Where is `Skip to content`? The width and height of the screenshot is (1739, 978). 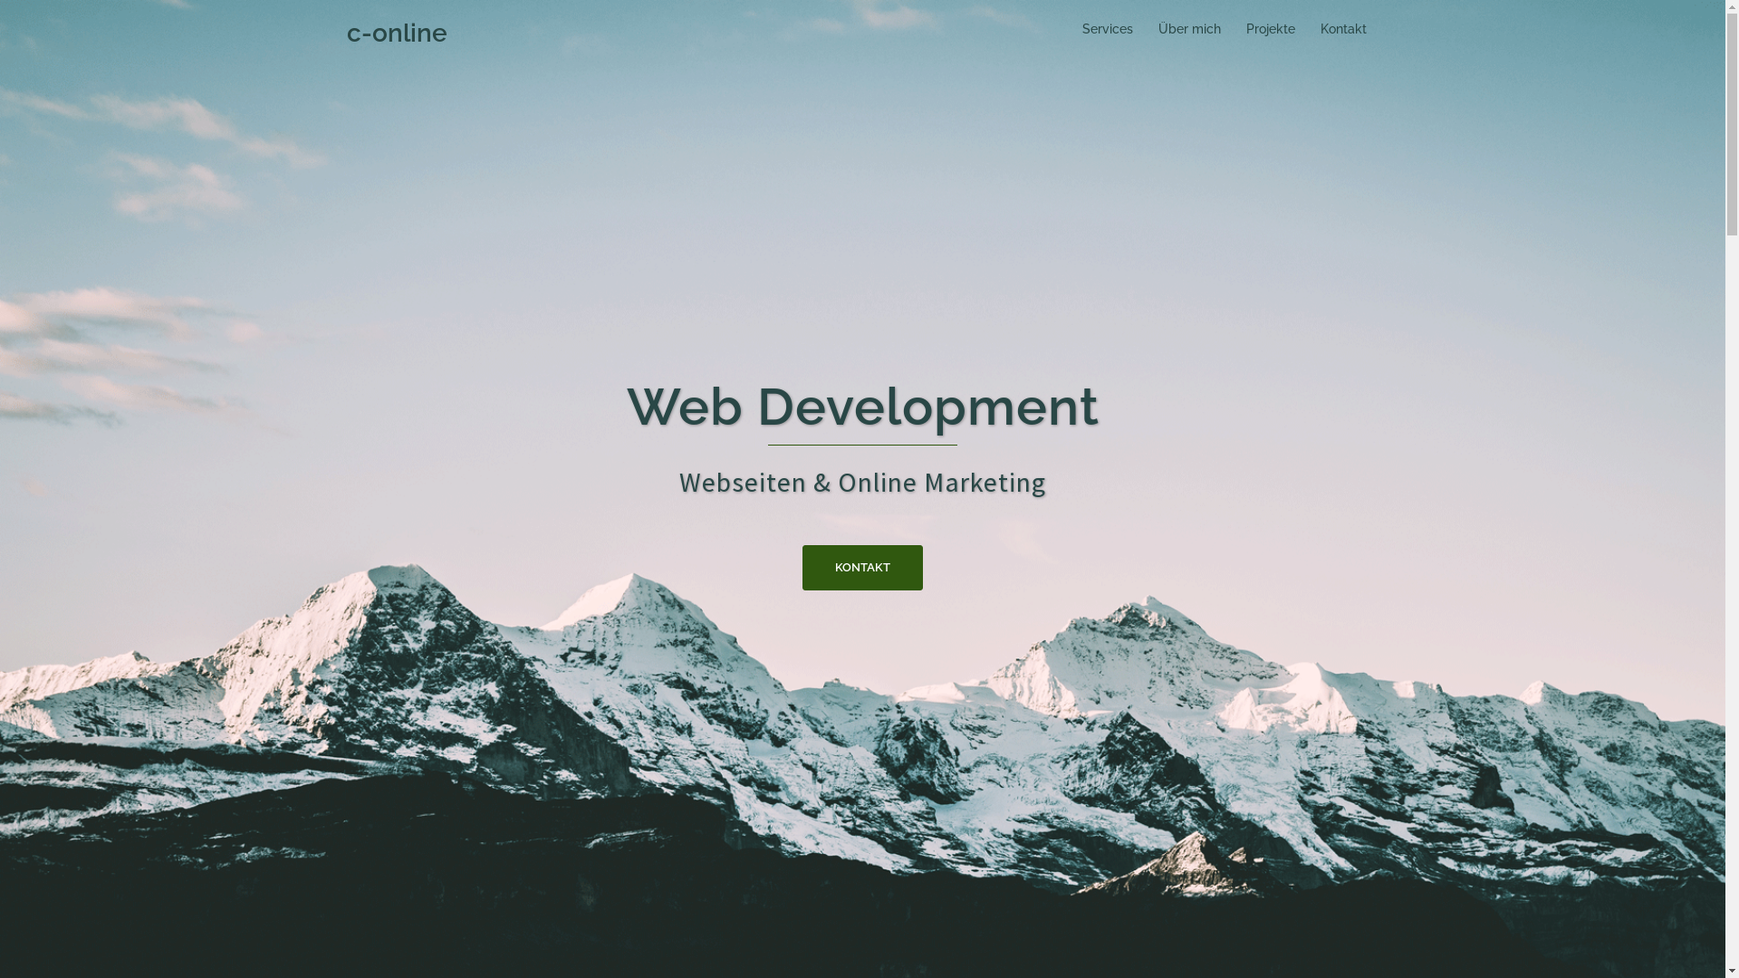 Skip to content is located at coordinates (0, 0).